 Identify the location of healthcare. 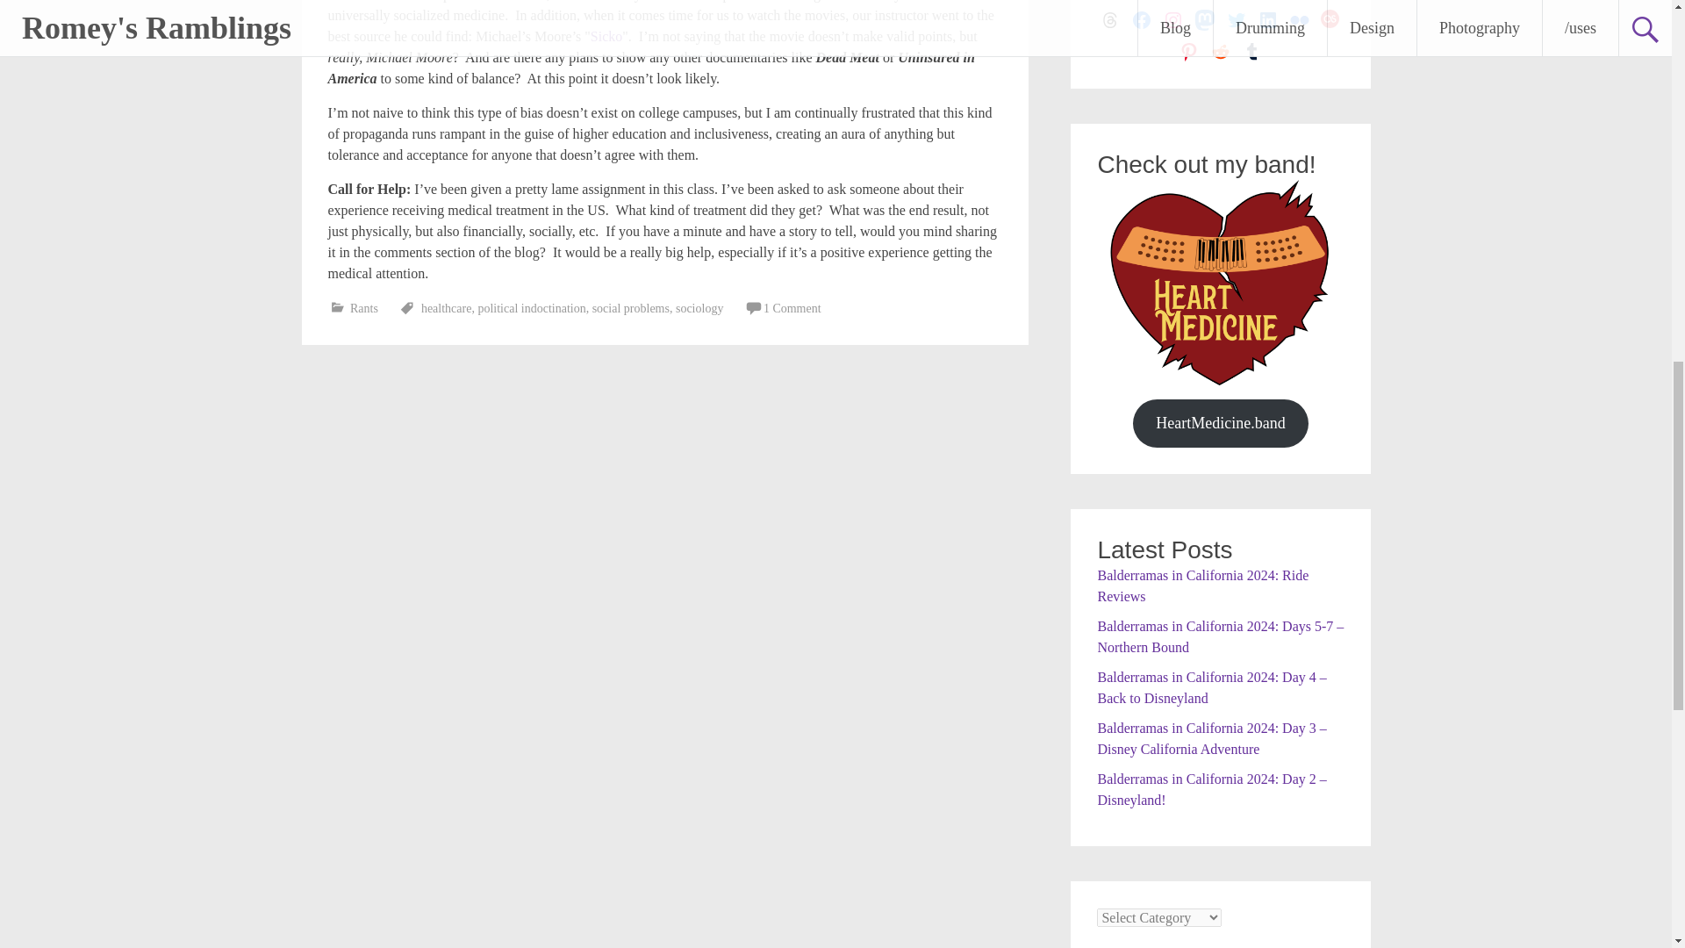
(446, 308).